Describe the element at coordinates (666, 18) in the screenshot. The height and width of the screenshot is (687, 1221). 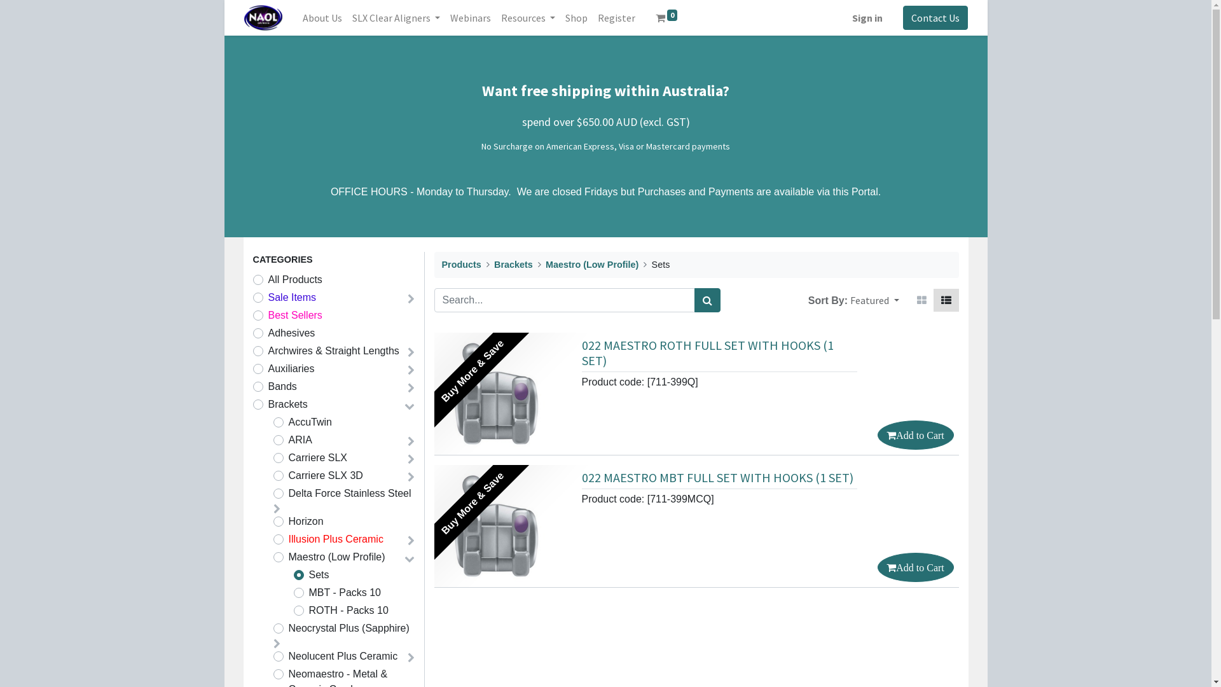
I see `0` at that location.